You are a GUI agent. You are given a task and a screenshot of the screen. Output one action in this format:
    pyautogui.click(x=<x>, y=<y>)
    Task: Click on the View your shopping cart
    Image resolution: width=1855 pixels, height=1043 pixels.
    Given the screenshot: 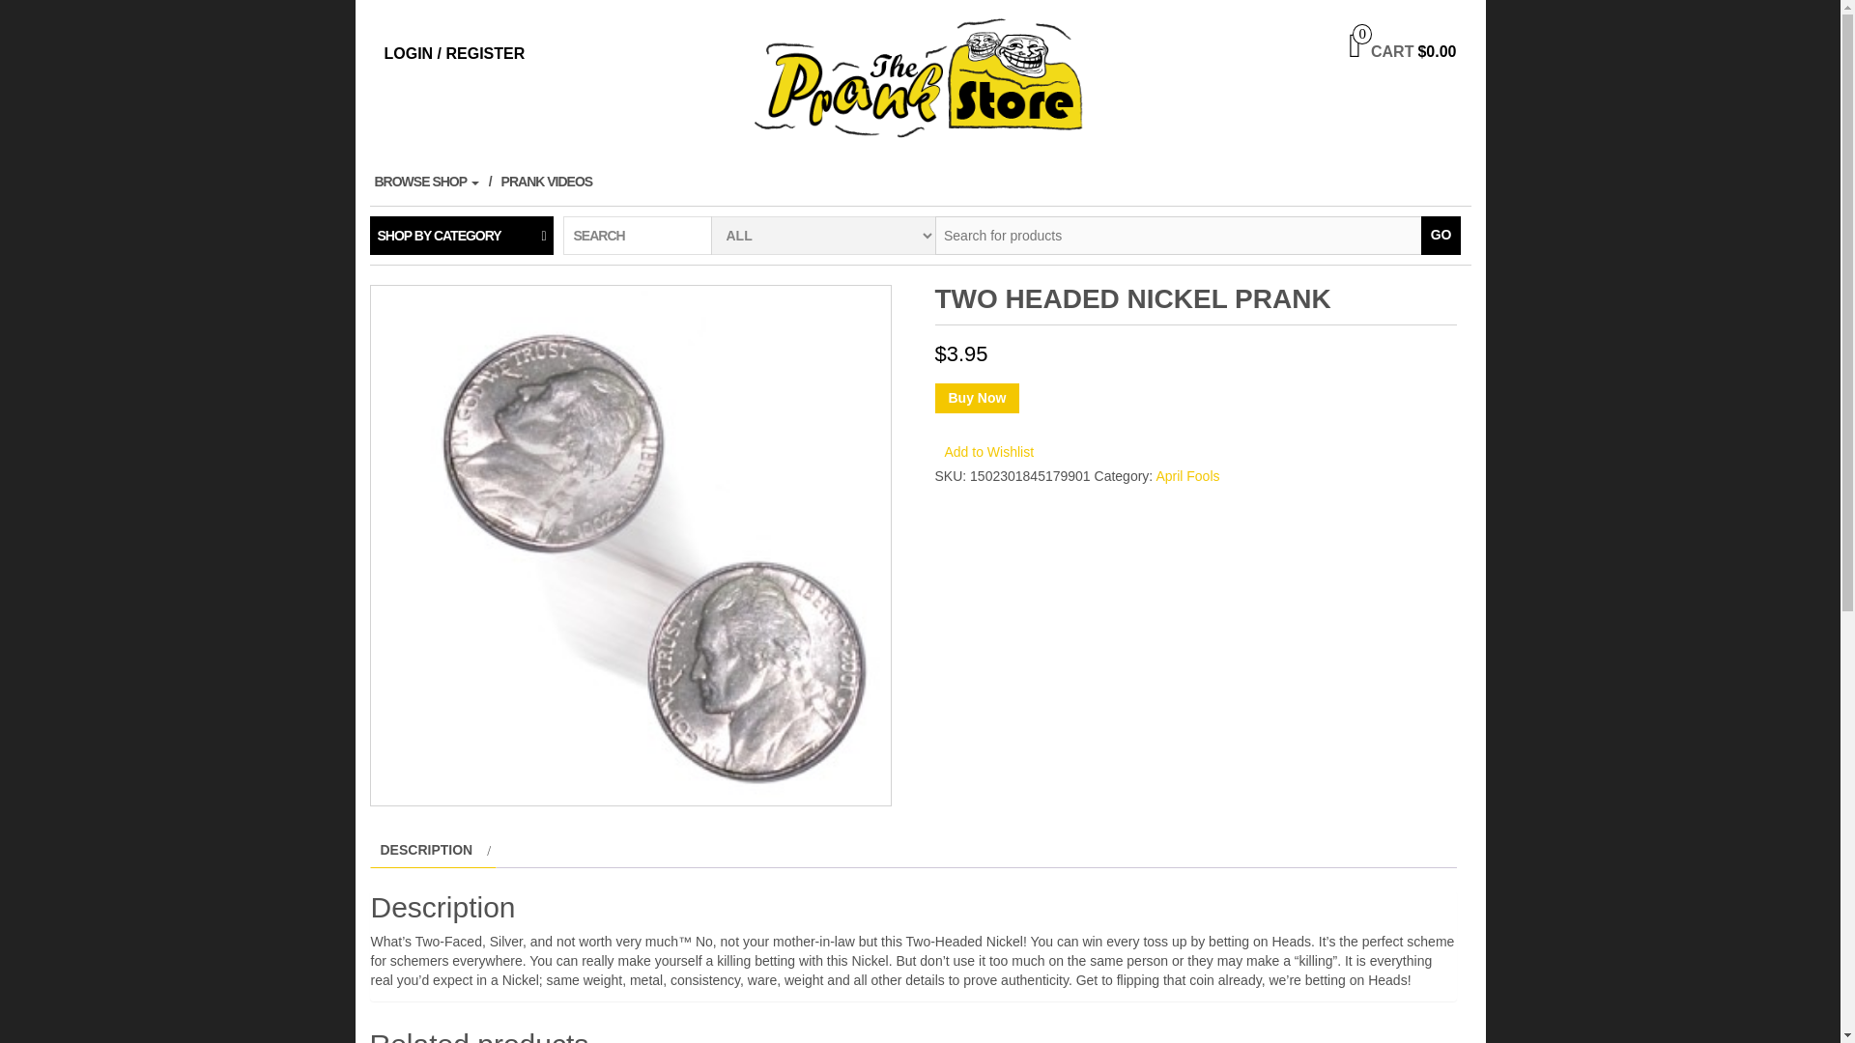 What is the action you would take?
    pyautogui.click(x=1402, y=52)
    